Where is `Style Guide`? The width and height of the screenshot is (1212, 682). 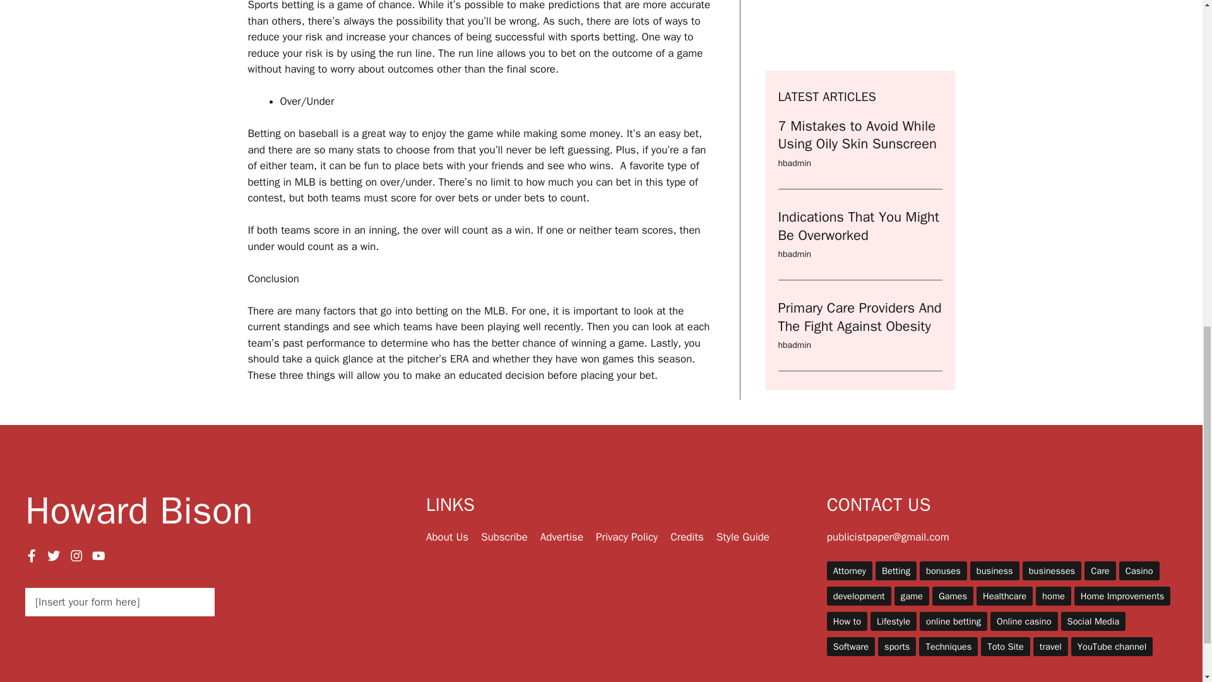 Style Guide is located at coordinates (742, 537).